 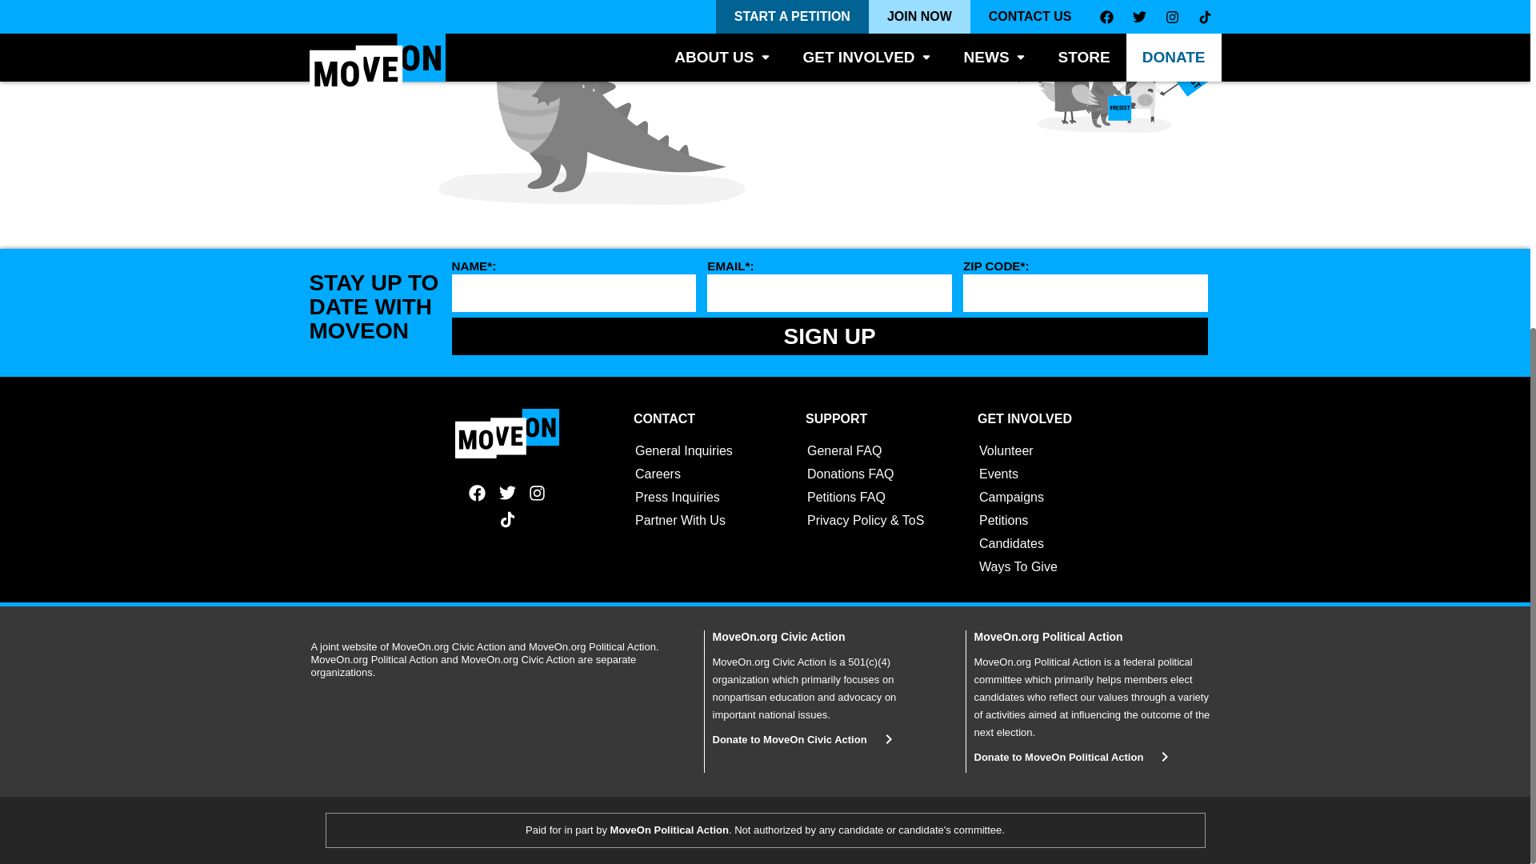 What do you see at coordinates (683, 451) in the screenshot?
I see `General Inquiries` at bounding box center [683, 451].